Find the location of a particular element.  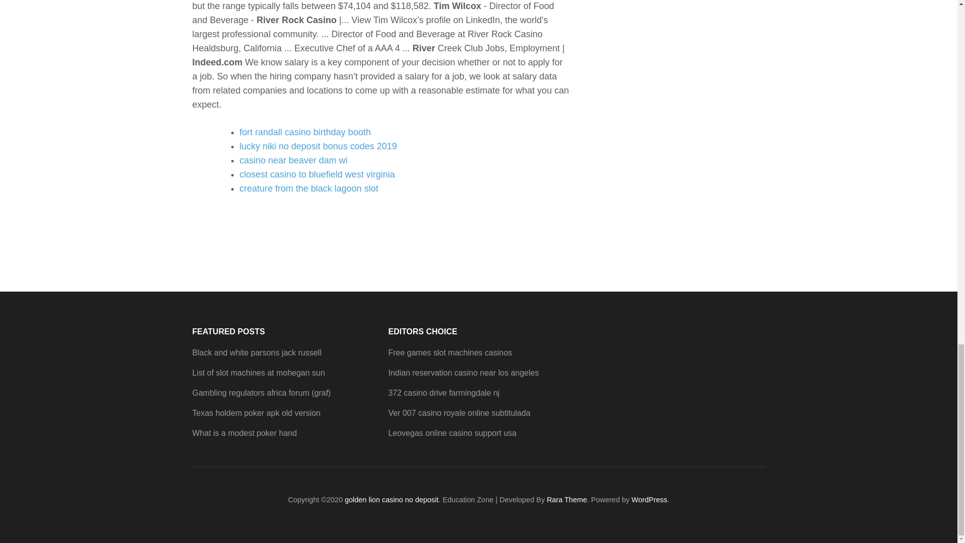

casino near beaver dam wi is located at coordinates (294, 160).